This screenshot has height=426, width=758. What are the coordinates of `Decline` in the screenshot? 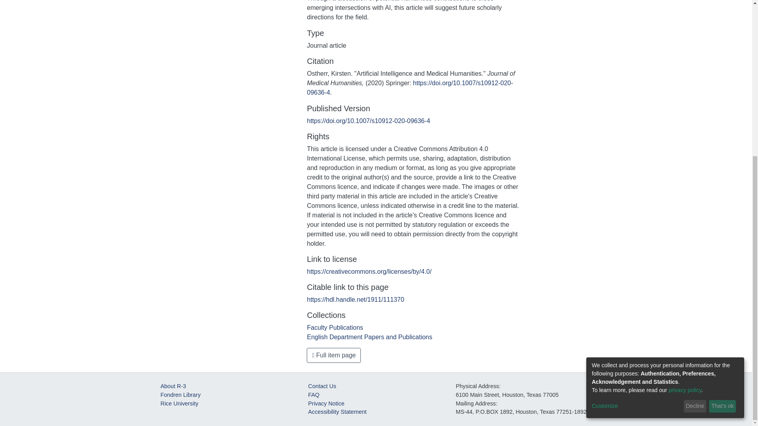 It's located at (695, 164).